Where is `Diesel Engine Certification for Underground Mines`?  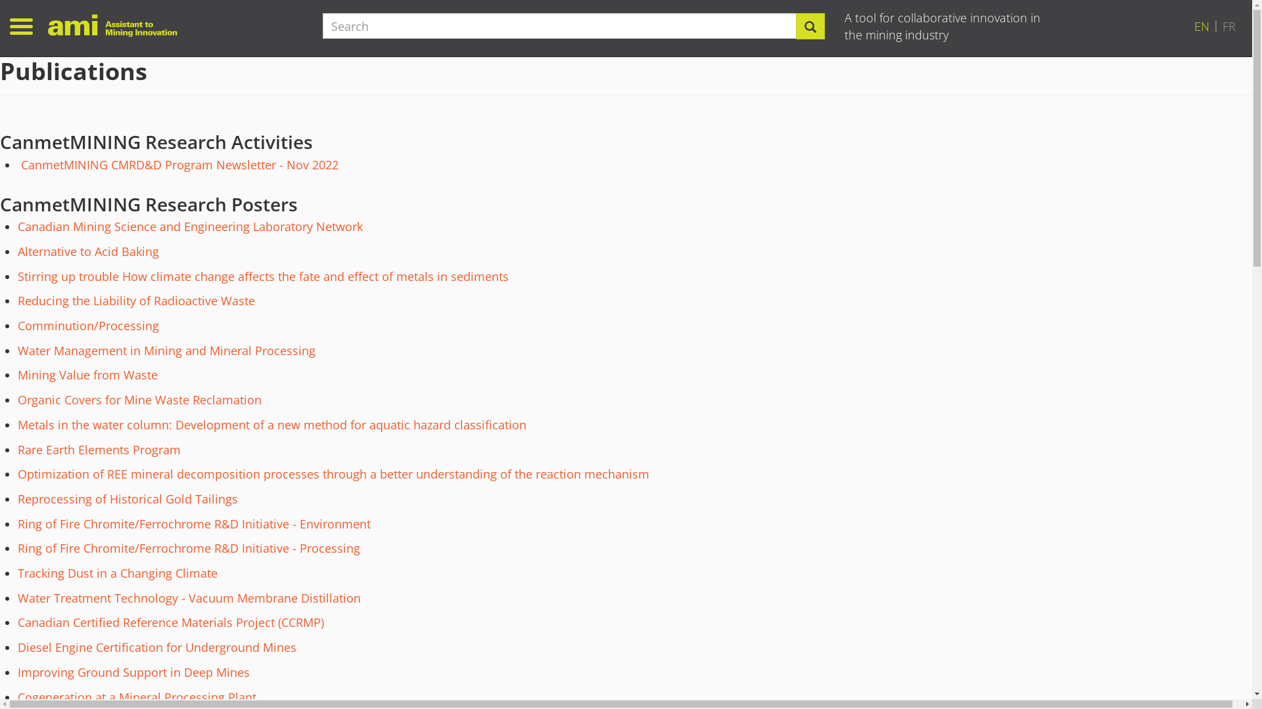 Diesel Engine Certification for Underground Mines is located at coordinates (157, 647).